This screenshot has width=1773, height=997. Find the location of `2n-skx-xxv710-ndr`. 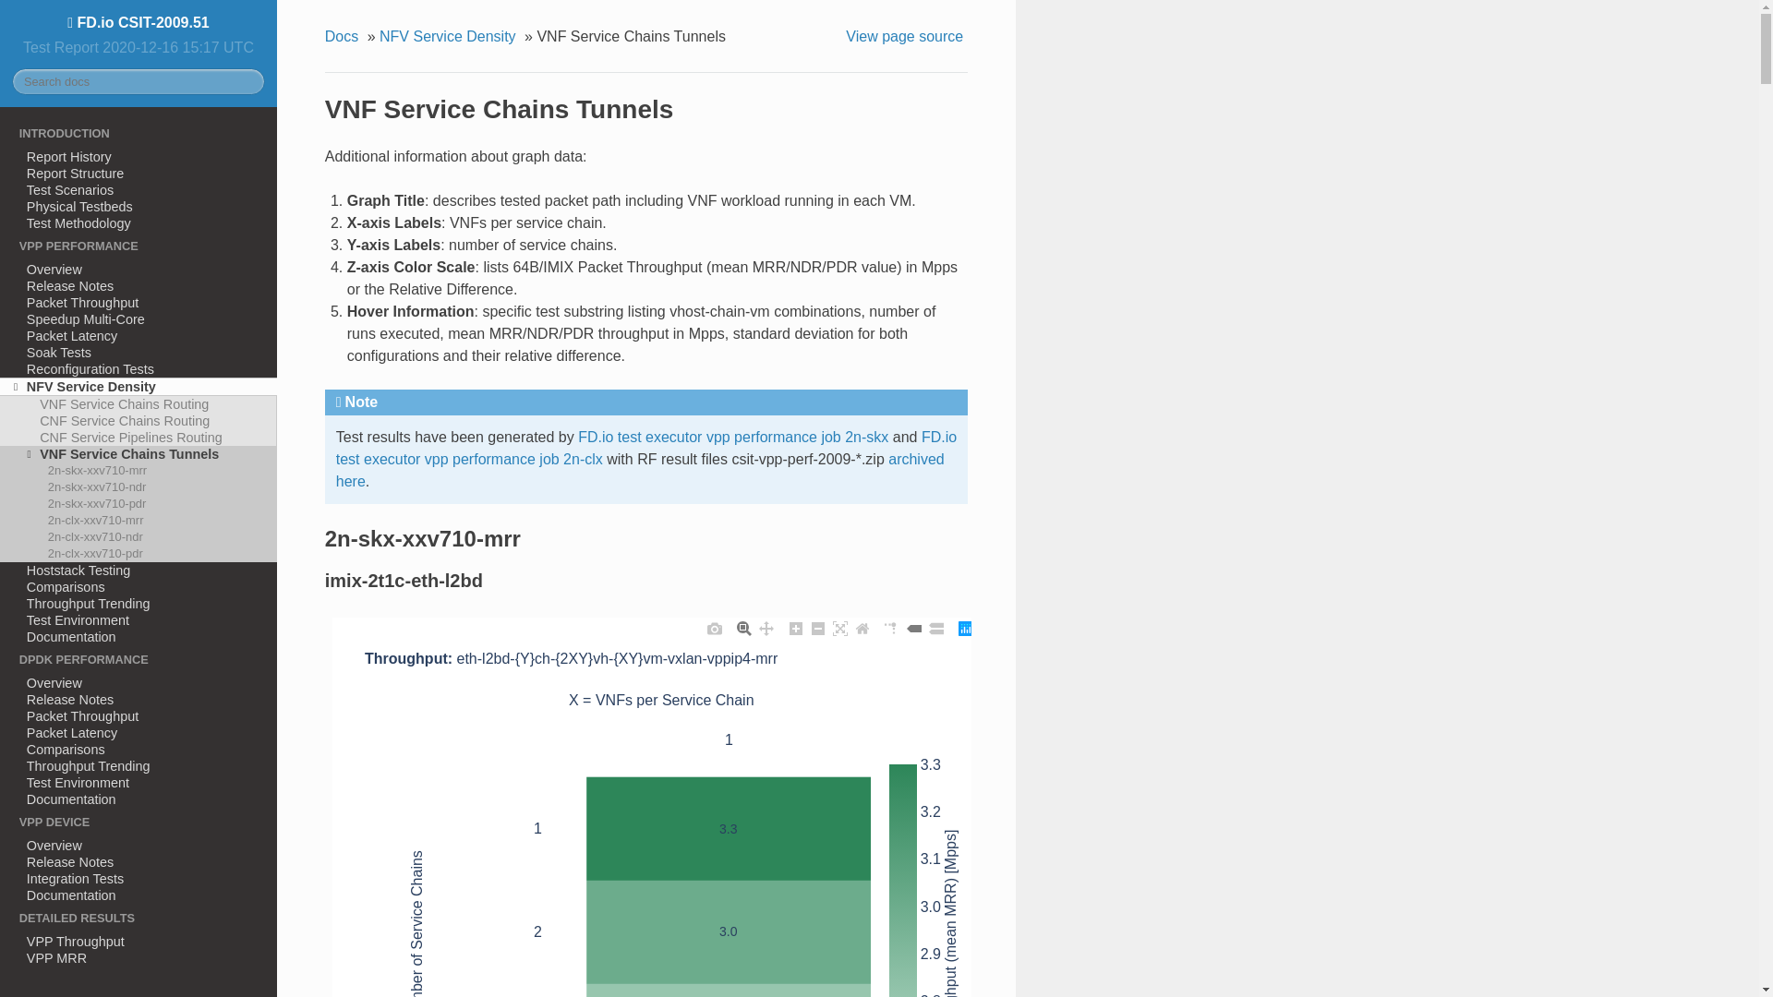

2n-skx-xxv710-ndr is located at coordinates (139, 487).